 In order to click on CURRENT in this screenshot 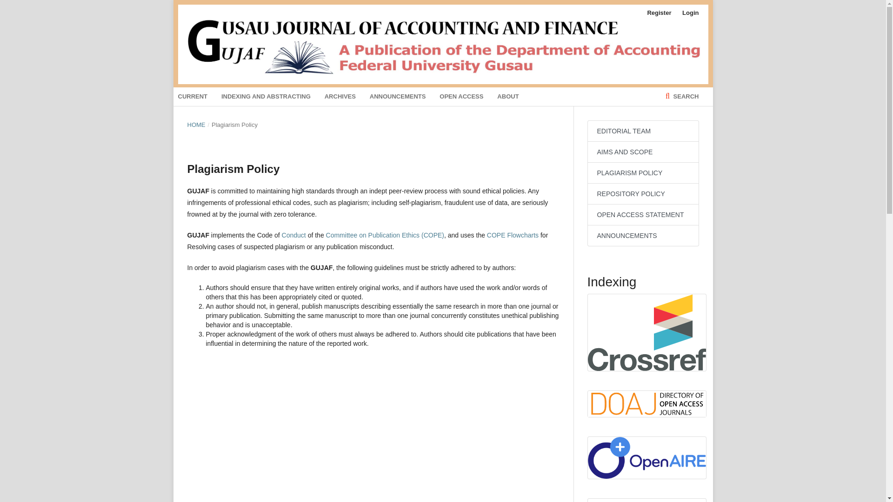, I will do `click(193, 96)`.